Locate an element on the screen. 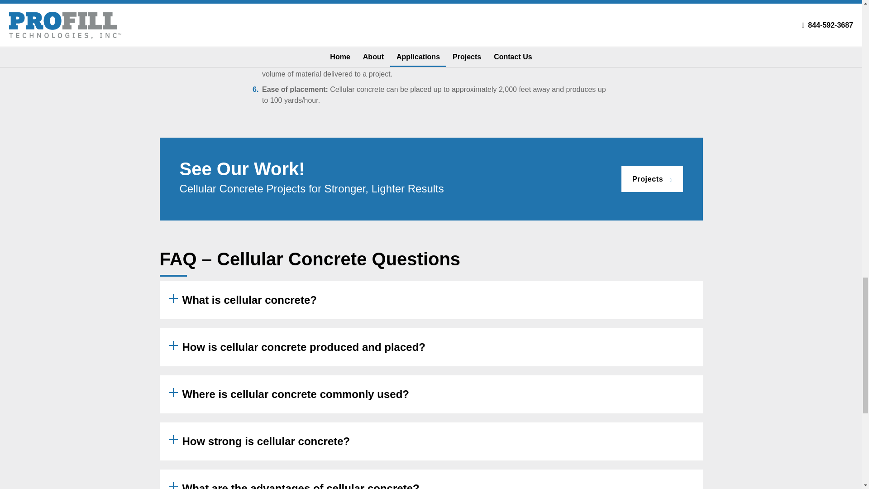  What is cellular concrete? is located at coordinates (430, 300).